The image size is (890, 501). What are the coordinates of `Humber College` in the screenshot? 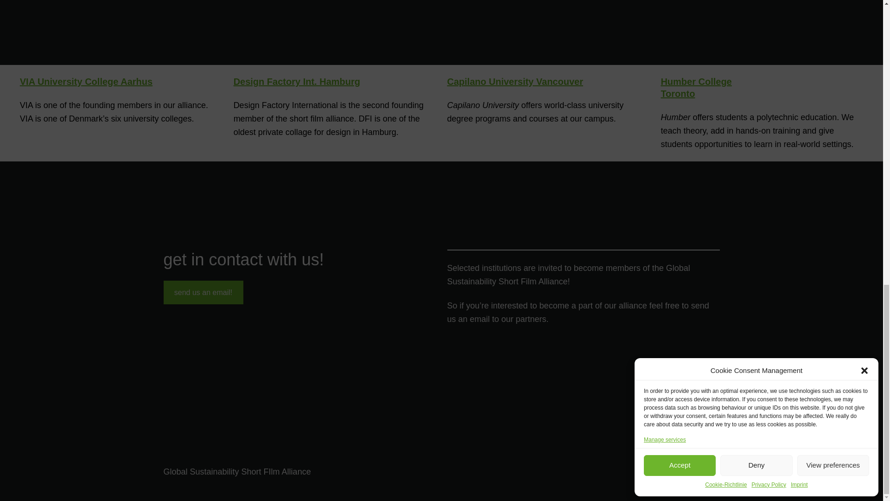 It's located at (696, 82).